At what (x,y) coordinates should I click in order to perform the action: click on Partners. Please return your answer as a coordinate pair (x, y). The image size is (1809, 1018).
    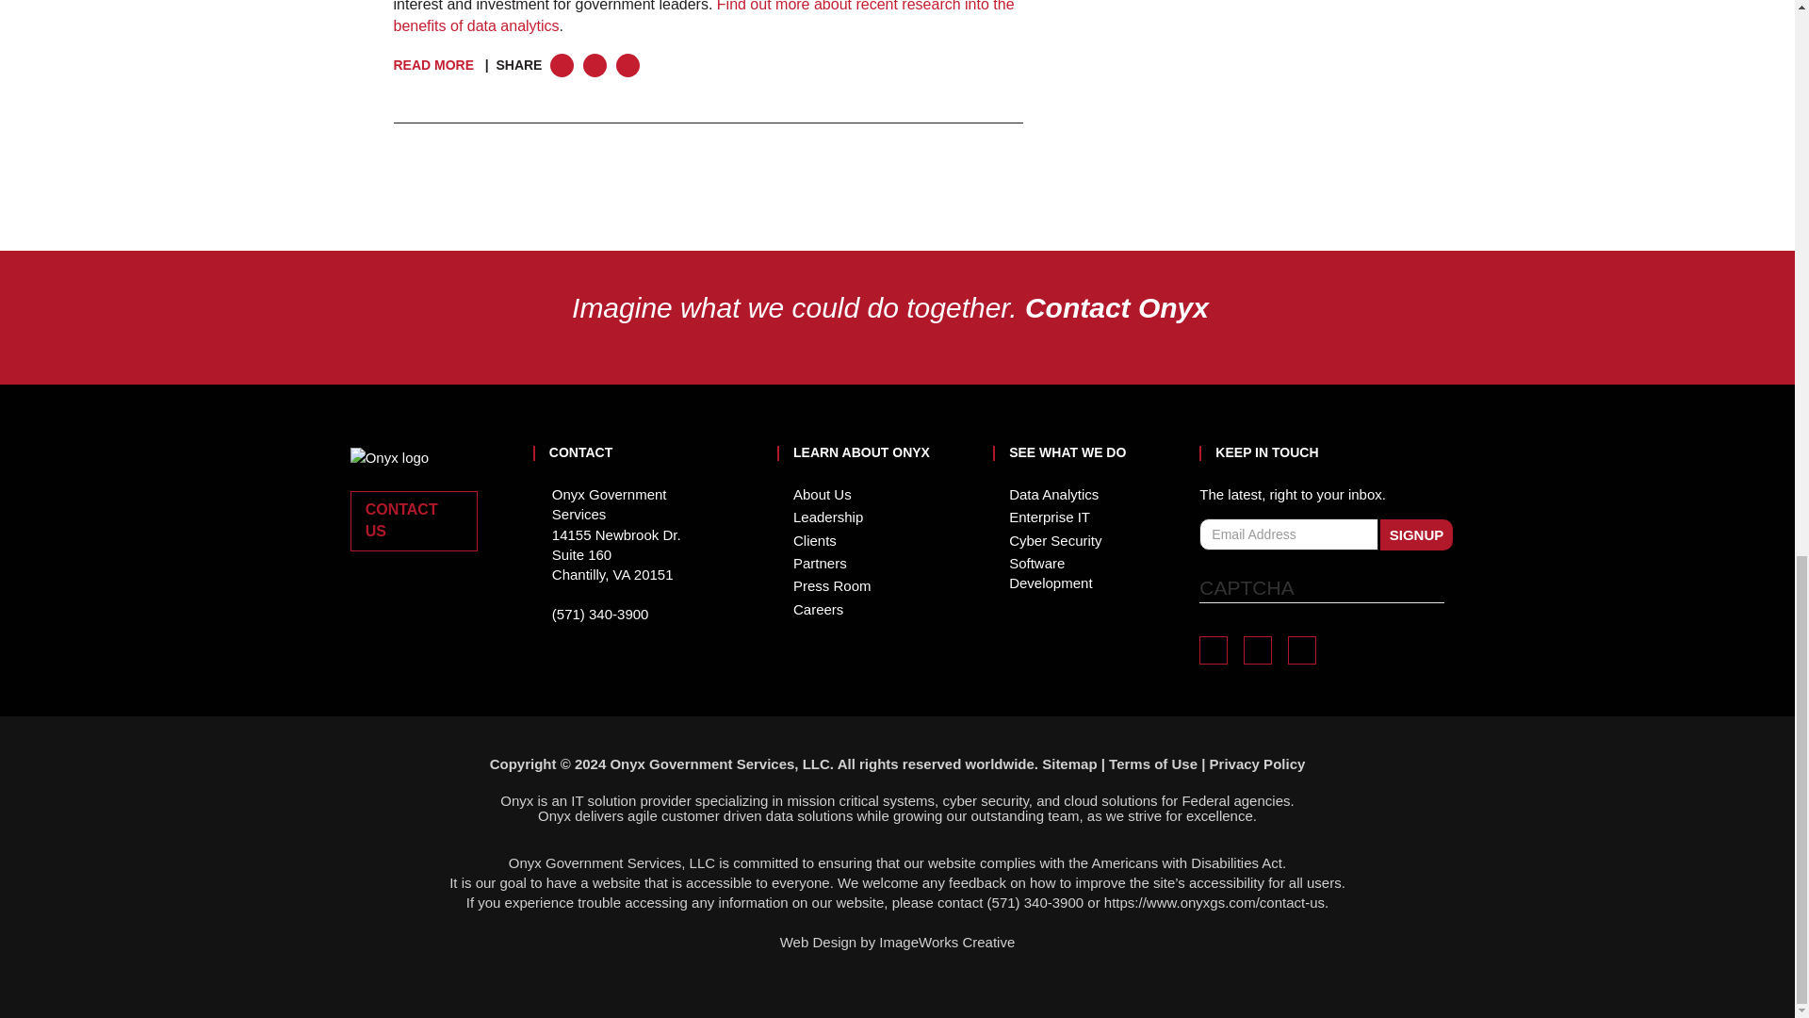
    Looking at the image, I should click on (820, 562).